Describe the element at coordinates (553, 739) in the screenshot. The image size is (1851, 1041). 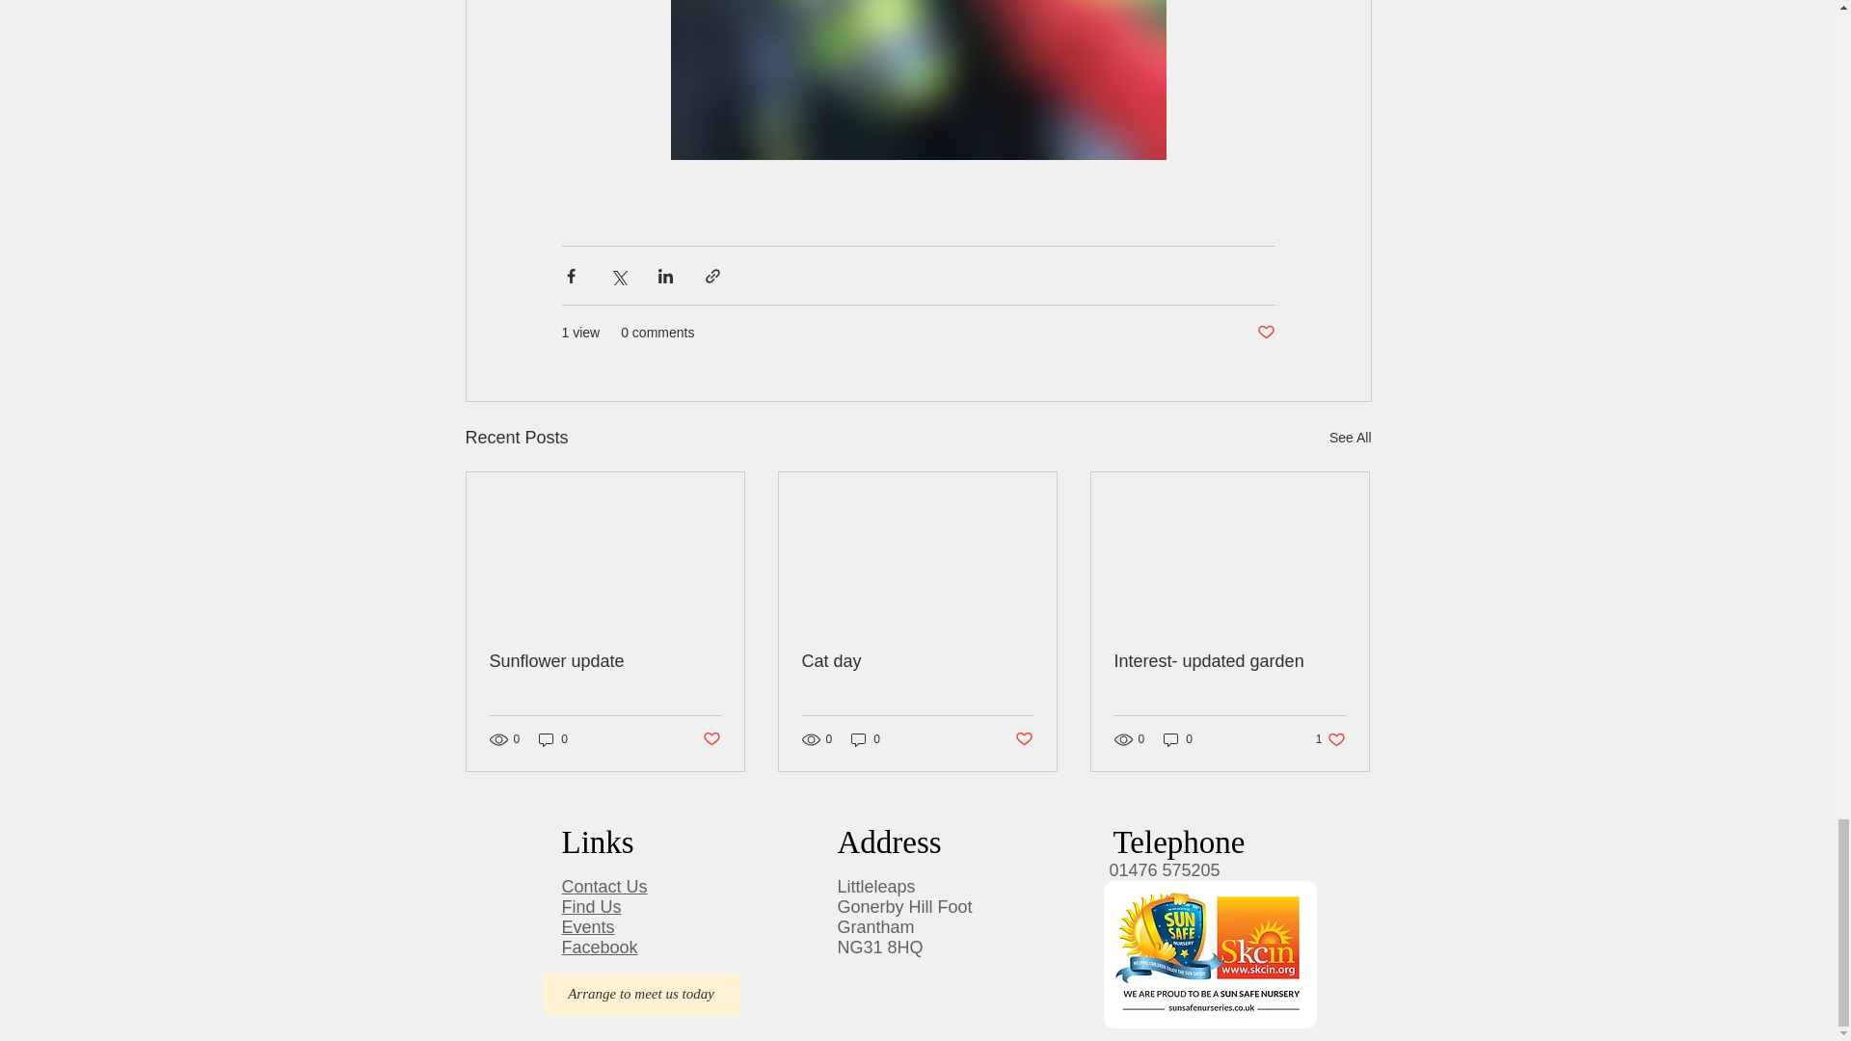
I see `0` at that location.